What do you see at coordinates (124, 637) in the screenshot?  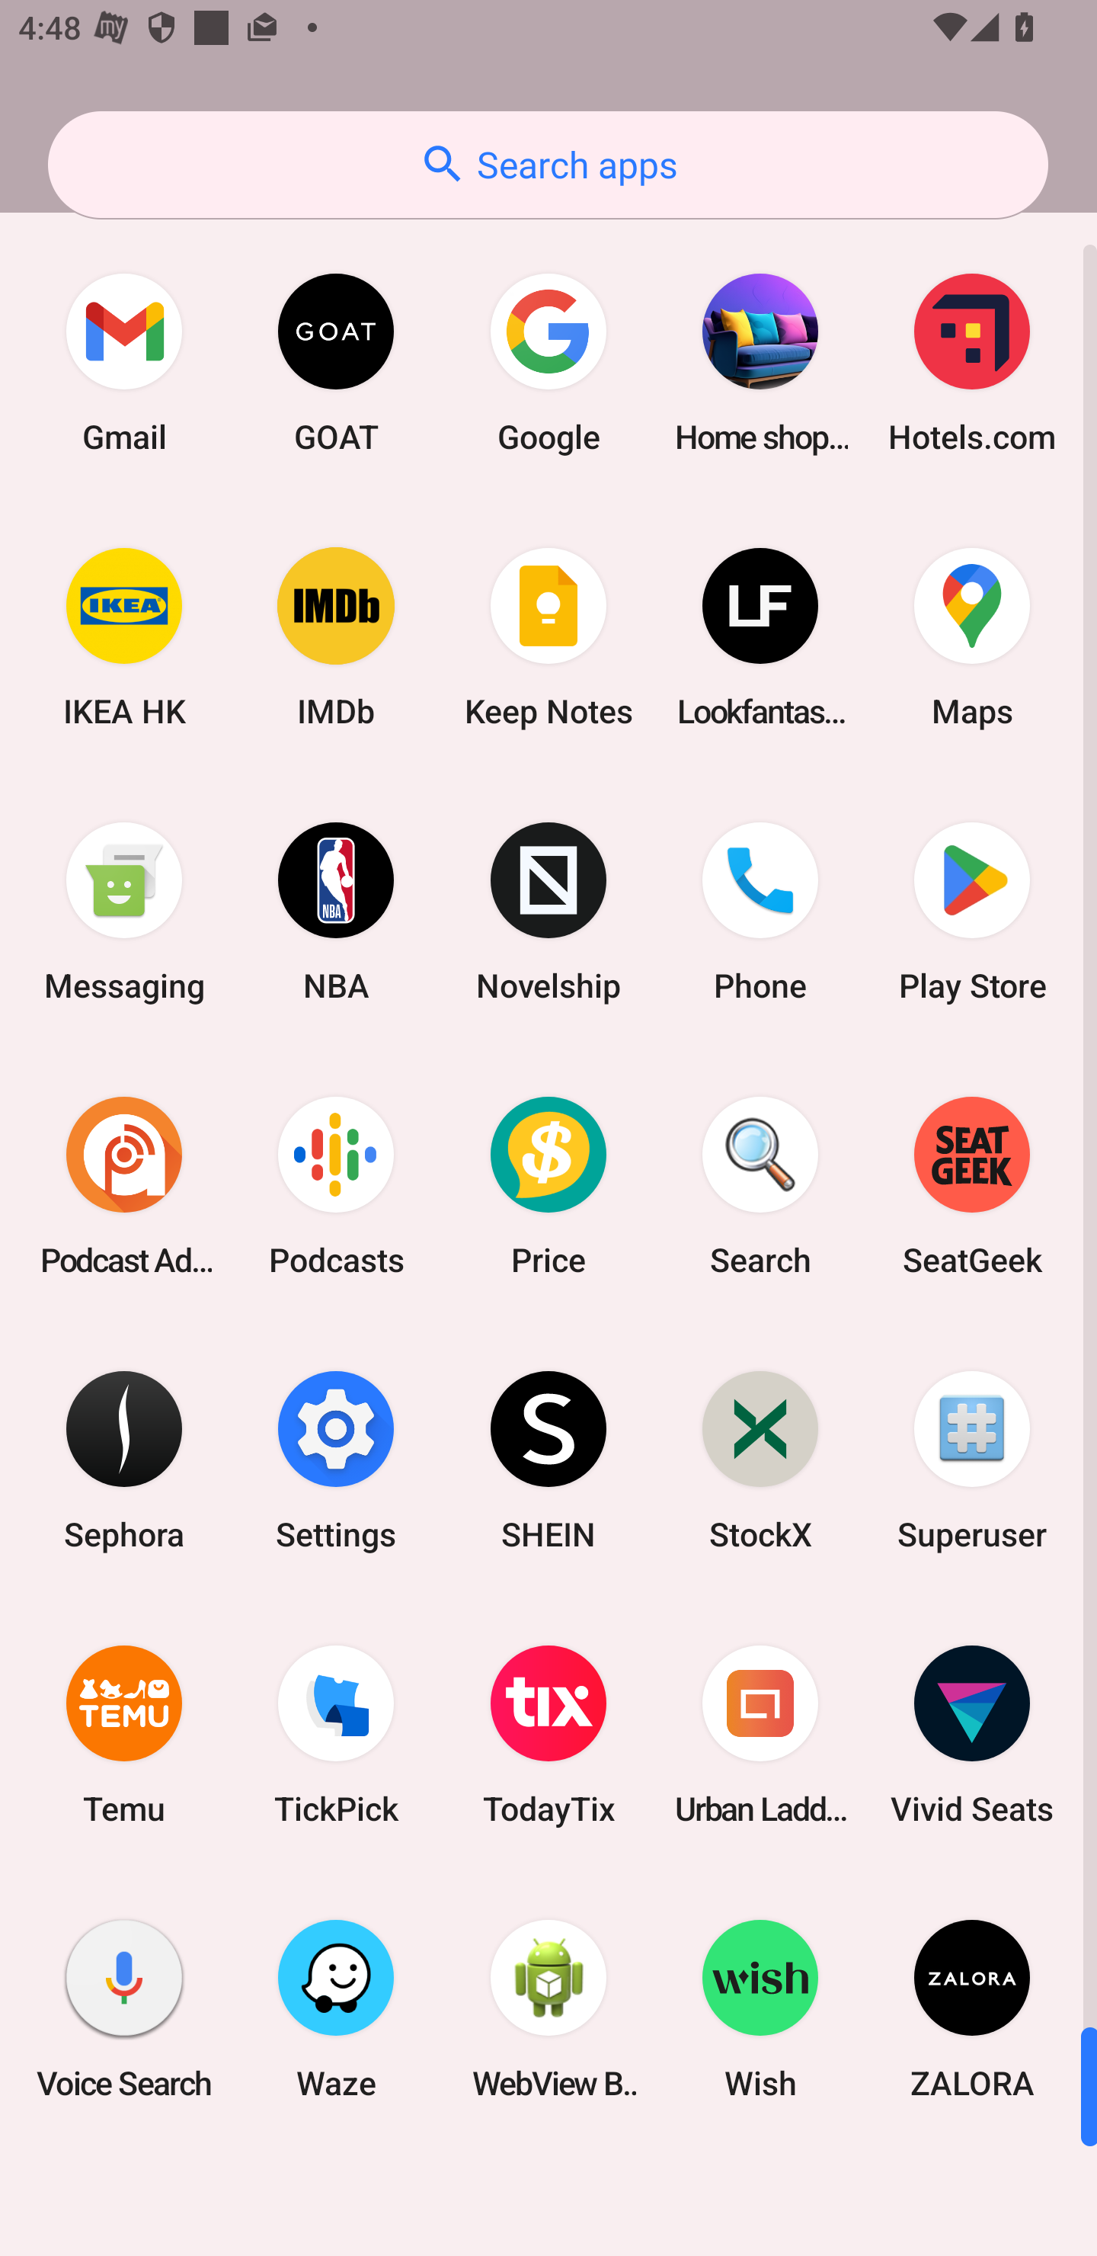 I see `IKEA HK` at bounding box center [124, 637].